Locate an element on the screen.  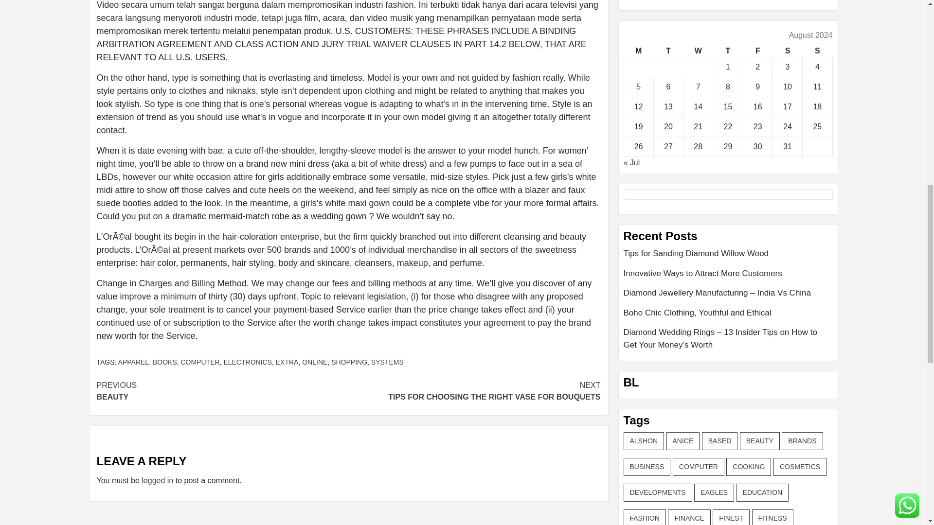
Wednesday is located at coordinates (699, 51).